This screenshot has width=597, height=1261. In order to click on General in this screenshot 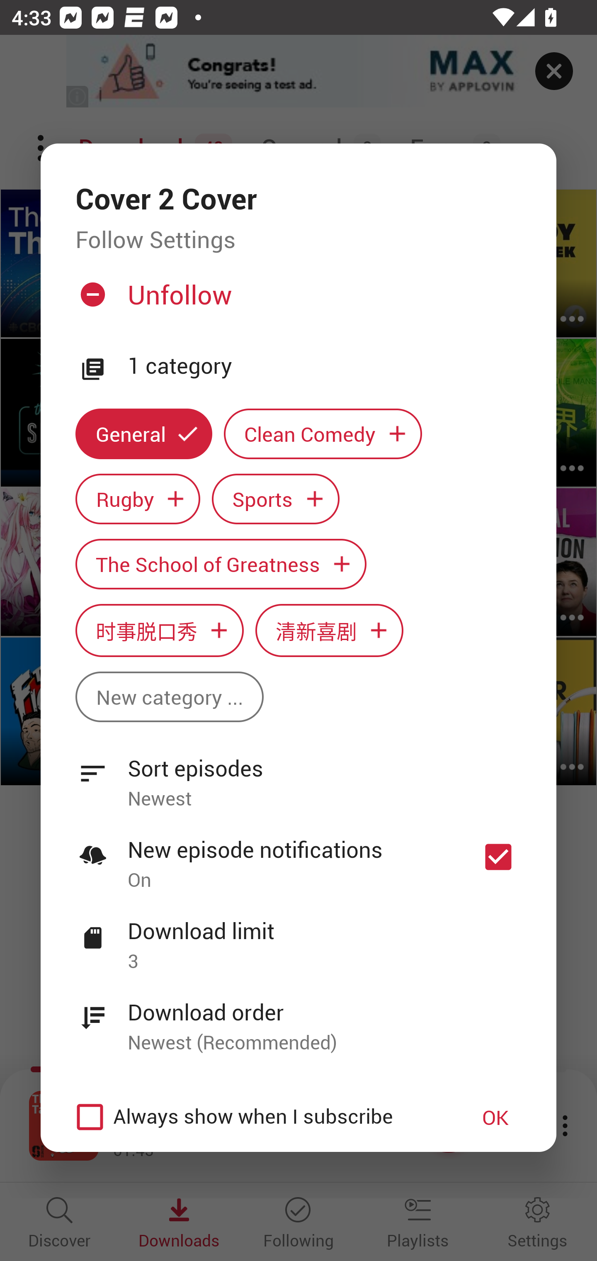, I will do `click(143, 433)`.